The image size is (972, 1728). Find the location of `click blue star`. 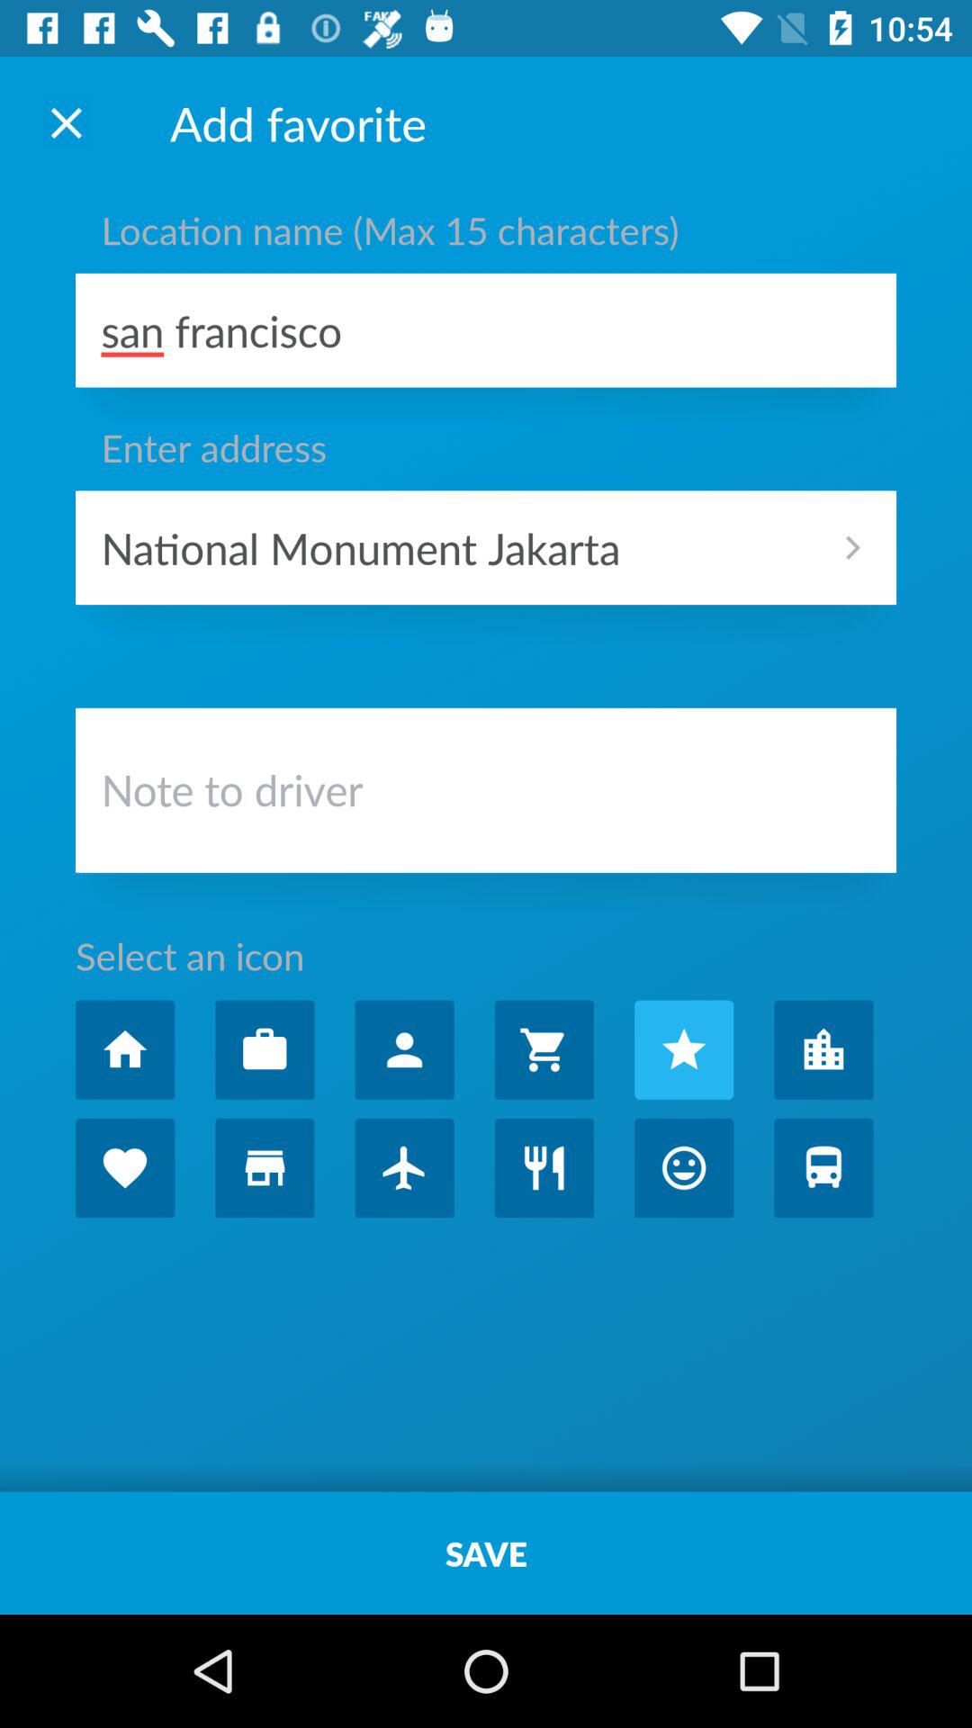

click blue star is located at coordinates (684, 1049).